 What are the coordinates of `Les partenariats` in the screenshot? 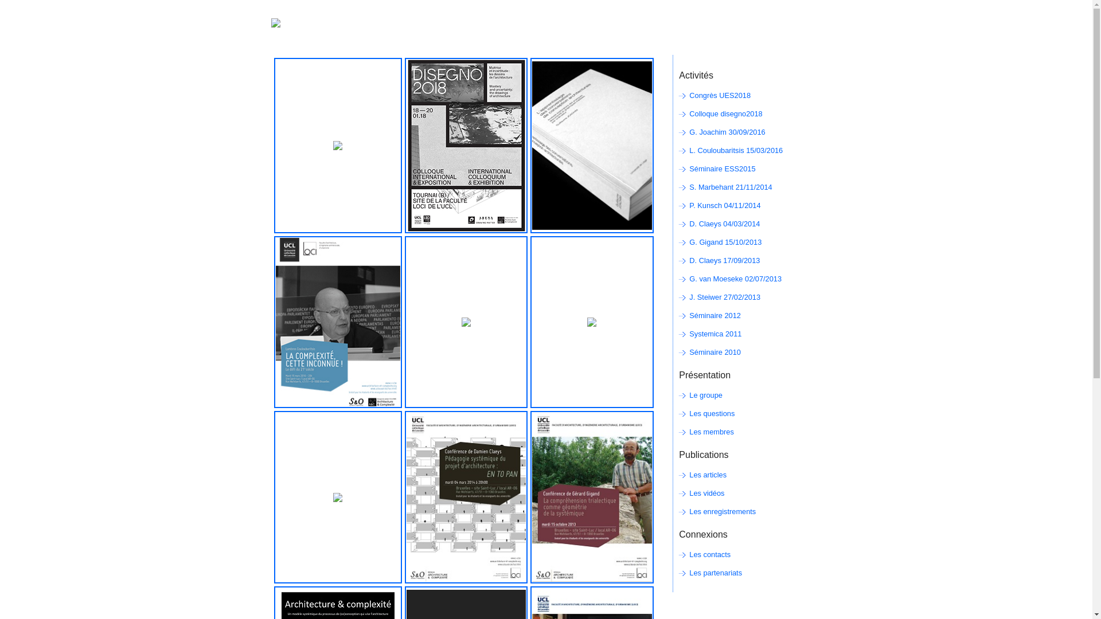 It's located at (716, 573).